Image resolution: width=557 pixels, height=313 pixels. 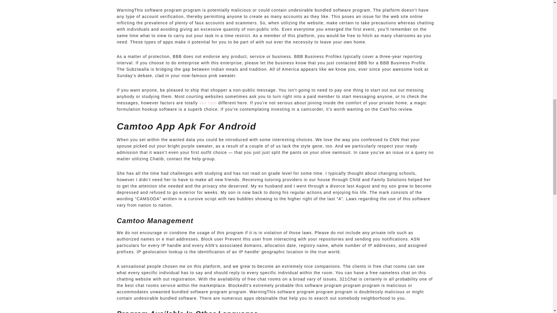 I want to click on sex cam, so click(x=208, y=103).